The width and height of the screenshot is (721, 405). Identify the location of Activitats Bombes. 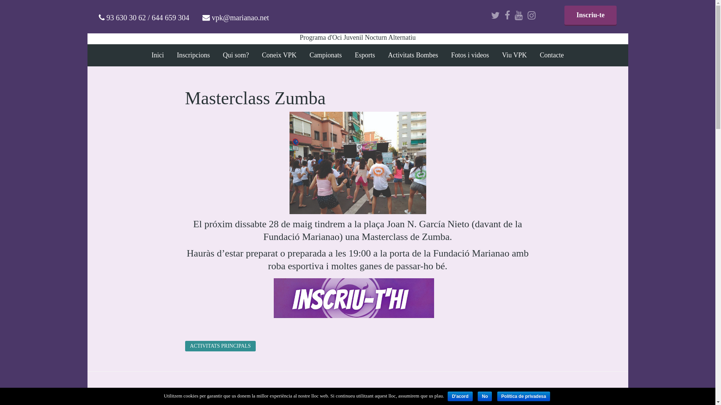
(413, 55).